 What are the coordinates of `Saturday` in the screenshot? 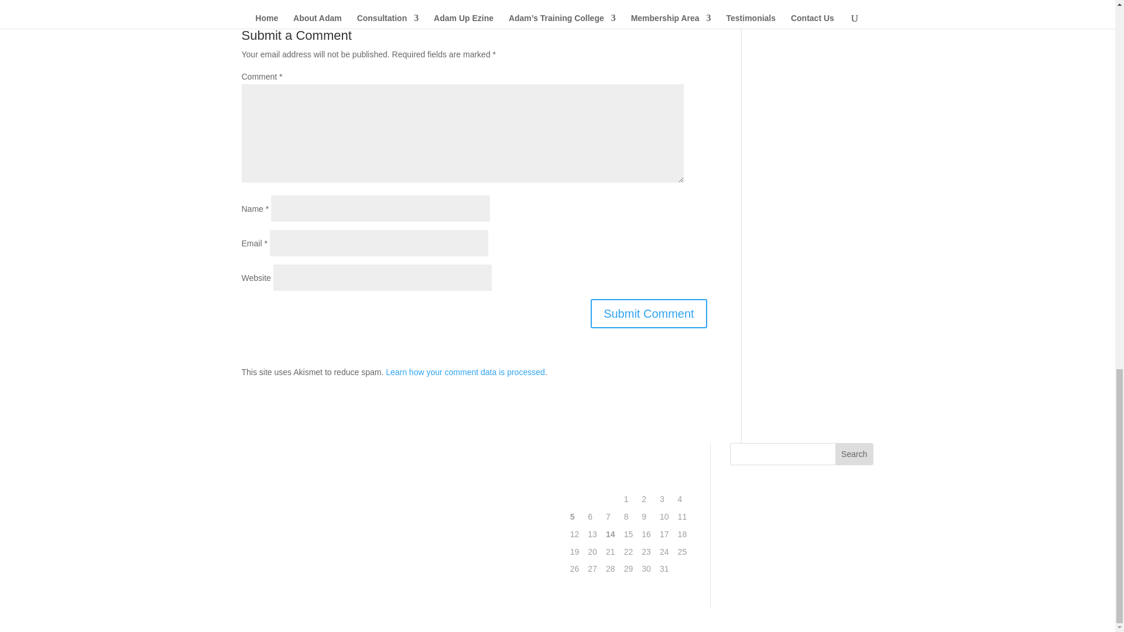 It's located at (666, 482).